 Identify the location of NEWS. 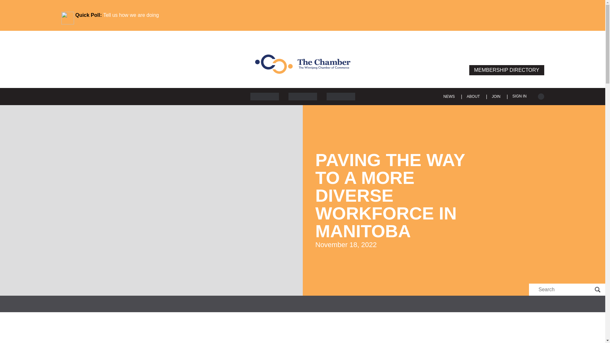
(449, 97).